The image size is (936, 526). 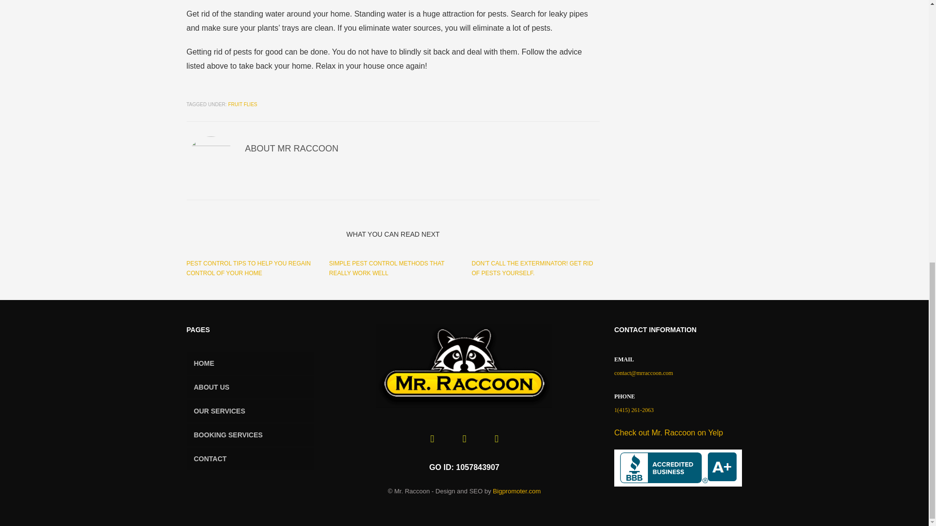 I want to click on ABOUT US, so click(x=517, y=491).